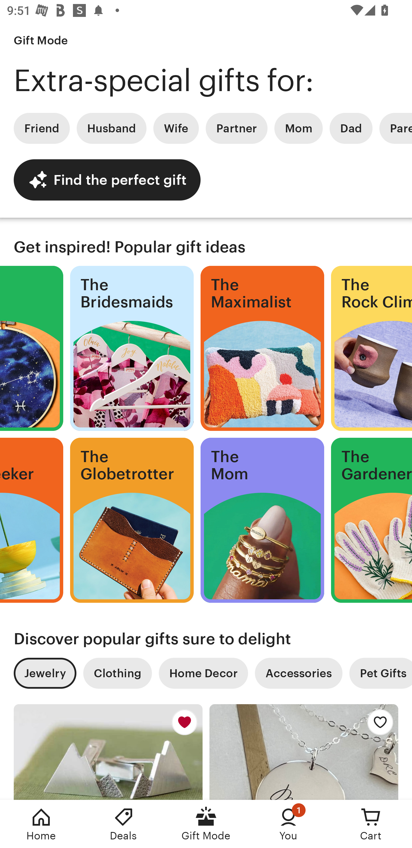 This screenshot has width=412, height=848. Describe the element at coordinates (41, 824) in the screenshot. I see `Home` at that location.